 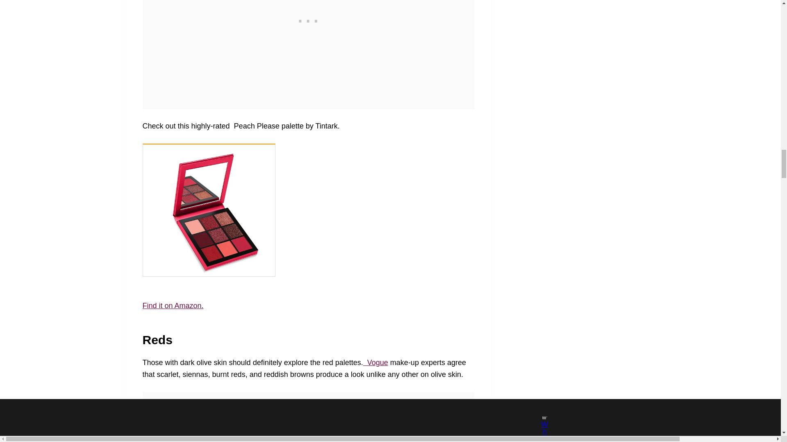 I want to click on Find it on Amazon., so click(x=173, y=305).